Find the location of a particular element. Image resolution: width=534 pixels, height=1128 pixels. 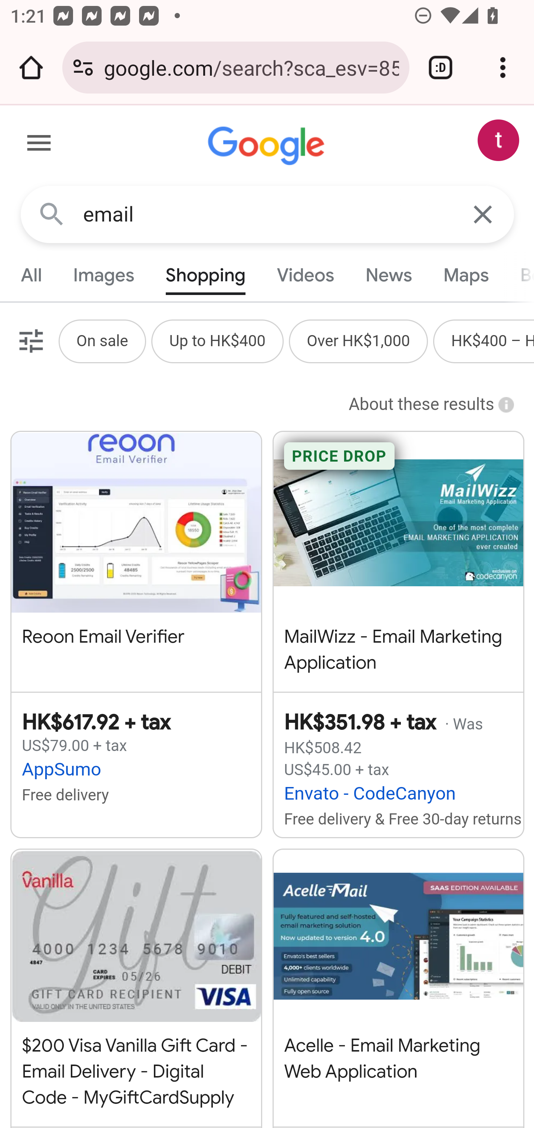

Google is located at coordinates (268, 146).